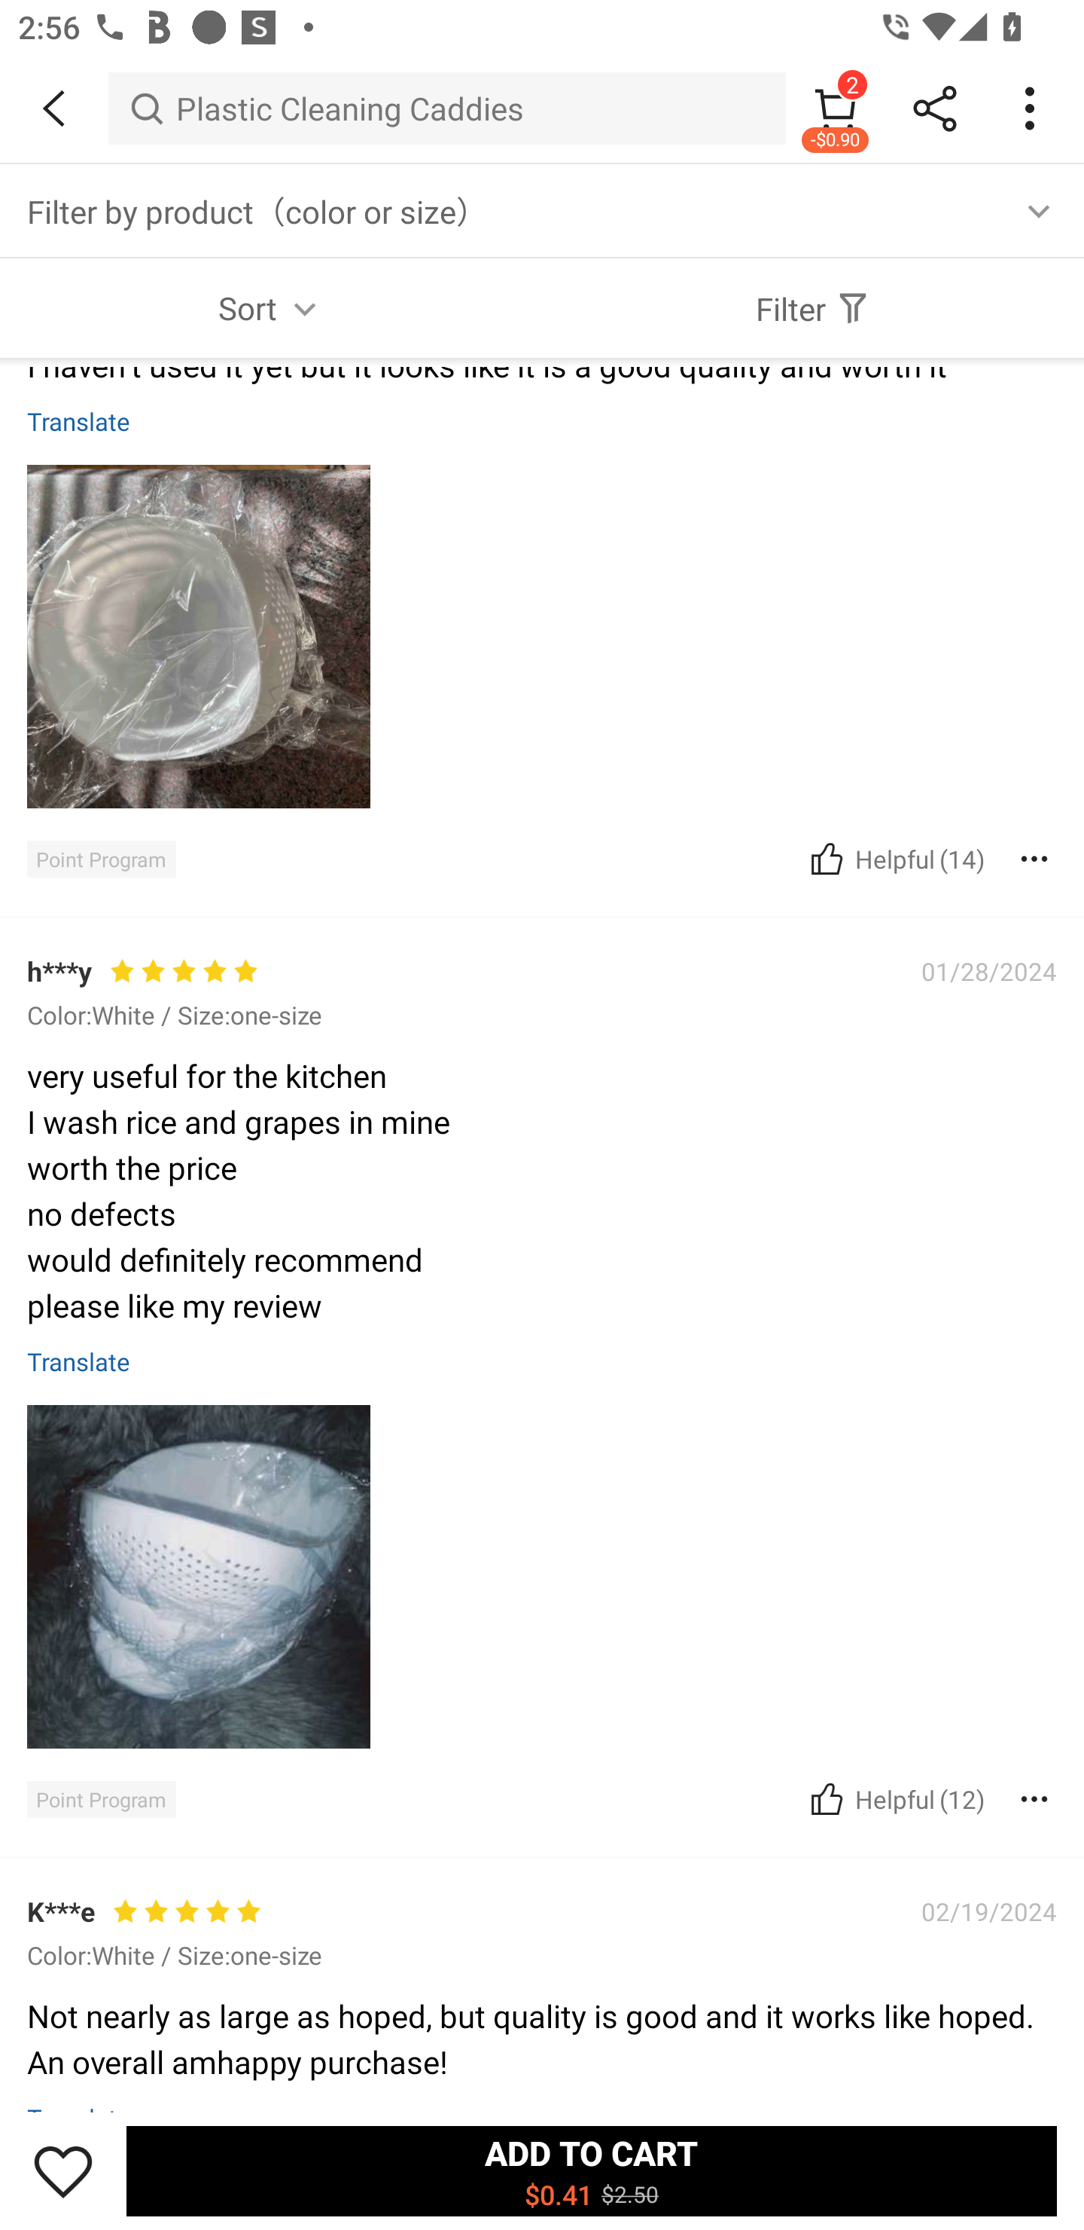 This screenshot has width=1084, height=2230. Describe the element at coordinates (79, 1361) in the screenshot. I see `Translate` at that location.